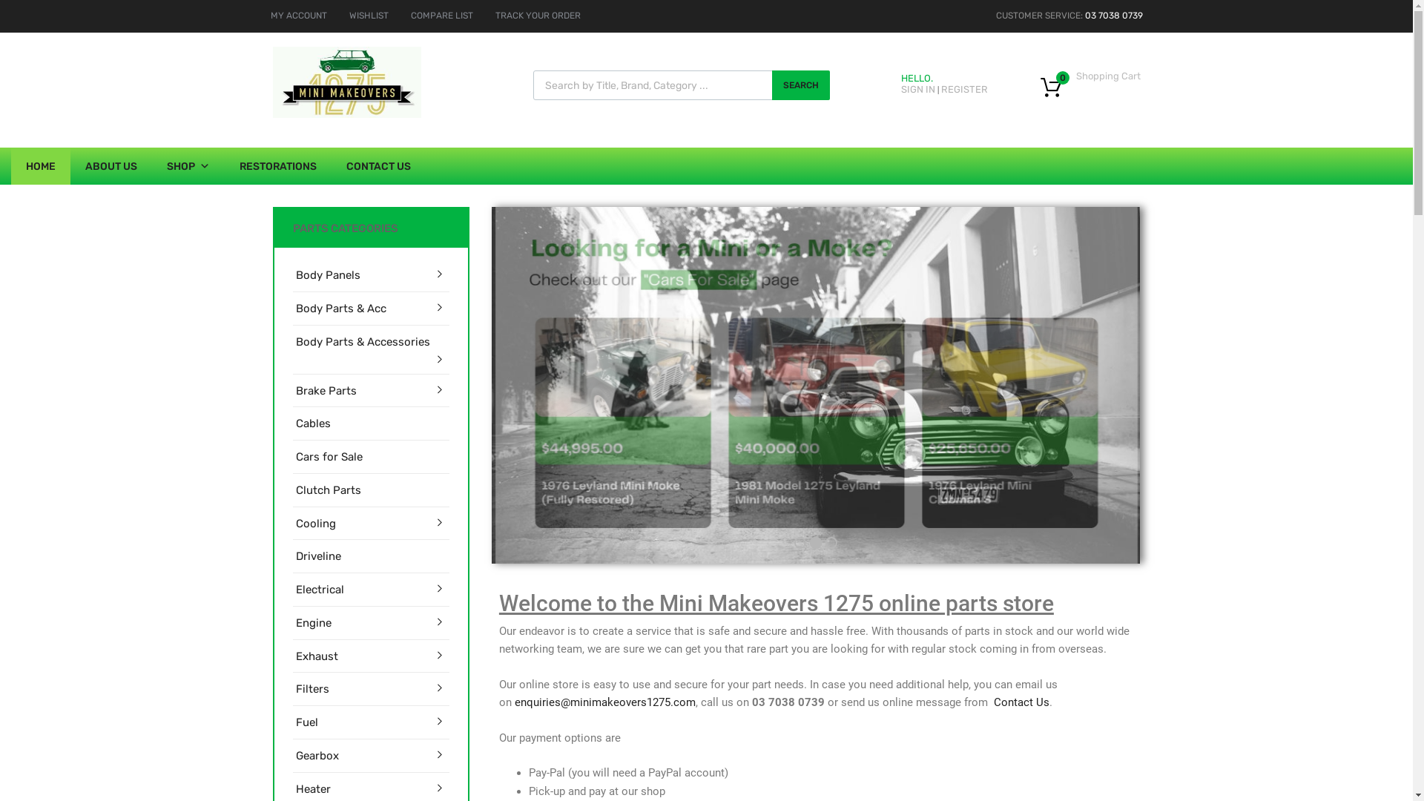  Describe the element at coordinates (917, 89) in the screenshot. I see `SIGN IN` at that location.